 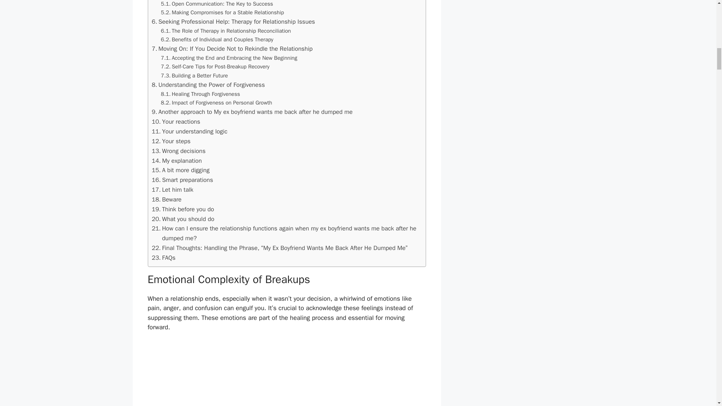 I want to click on Open Communication: The Key to Success, so click(x=217, y=4).